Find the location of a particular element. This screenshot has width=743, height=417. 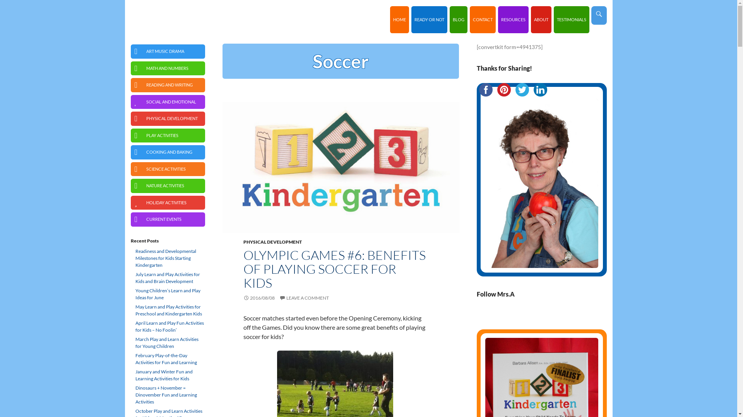

HOLIDAY ACTIVITIES is located at coordinates (168, 202).